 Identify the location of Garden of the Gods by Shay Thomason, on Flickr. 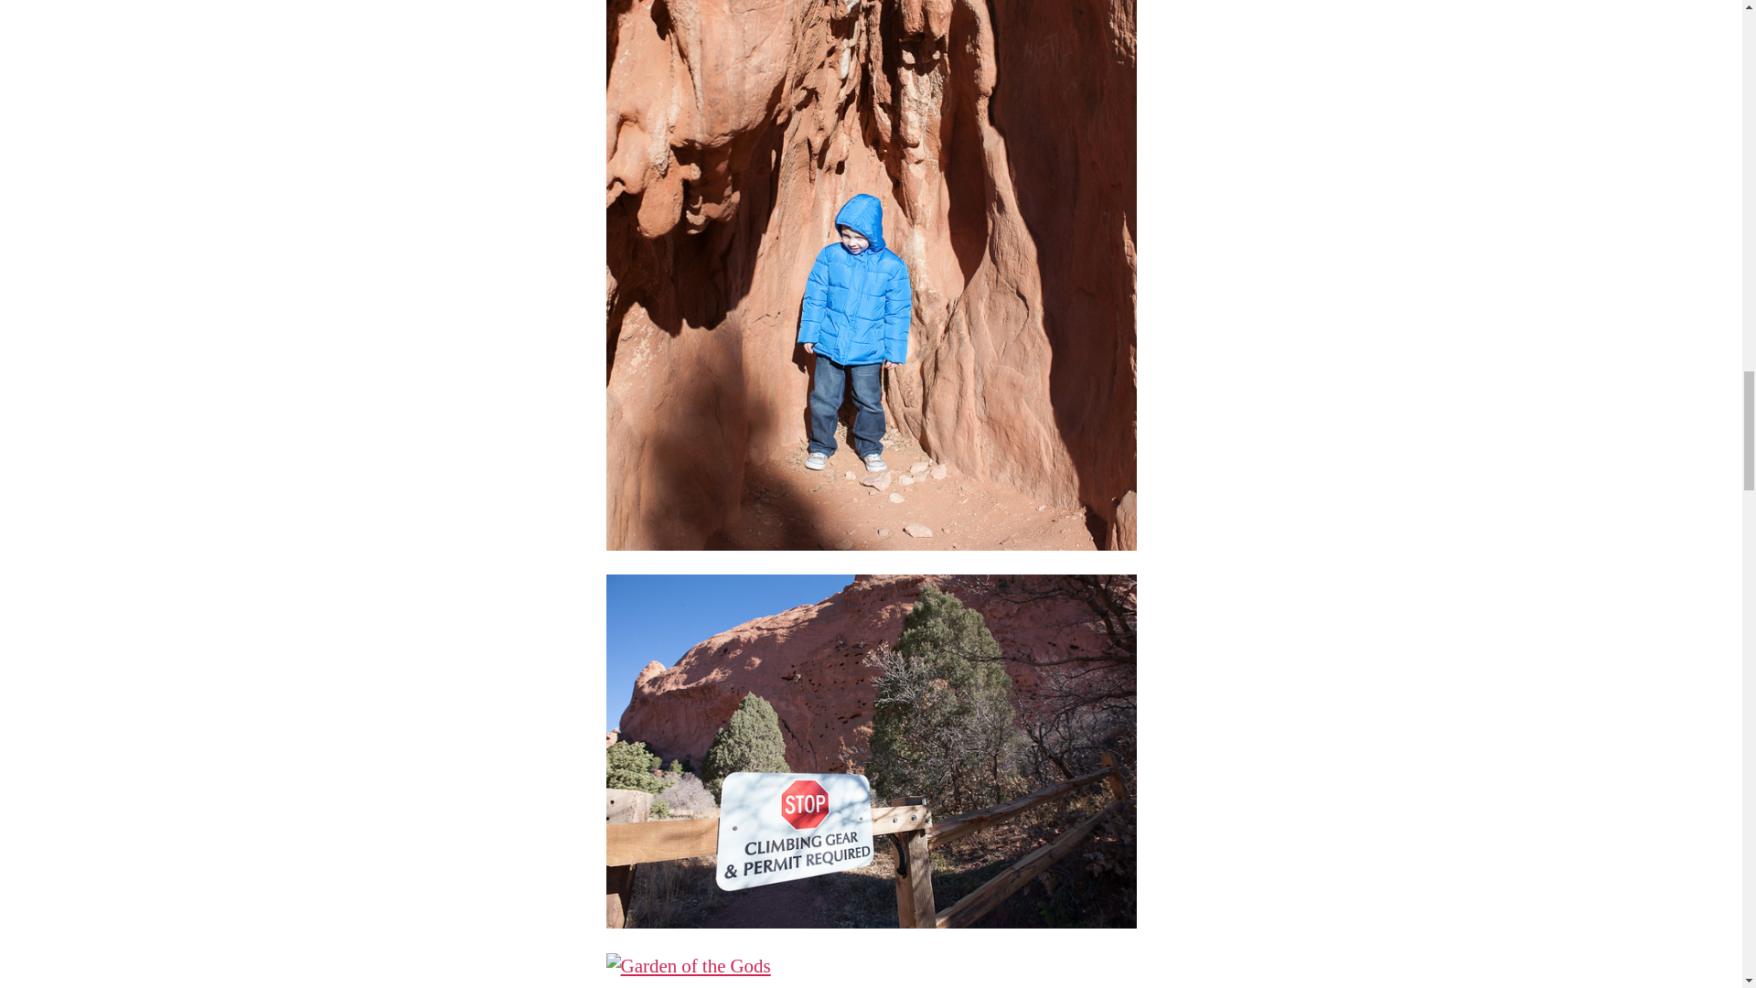
(871, 971).